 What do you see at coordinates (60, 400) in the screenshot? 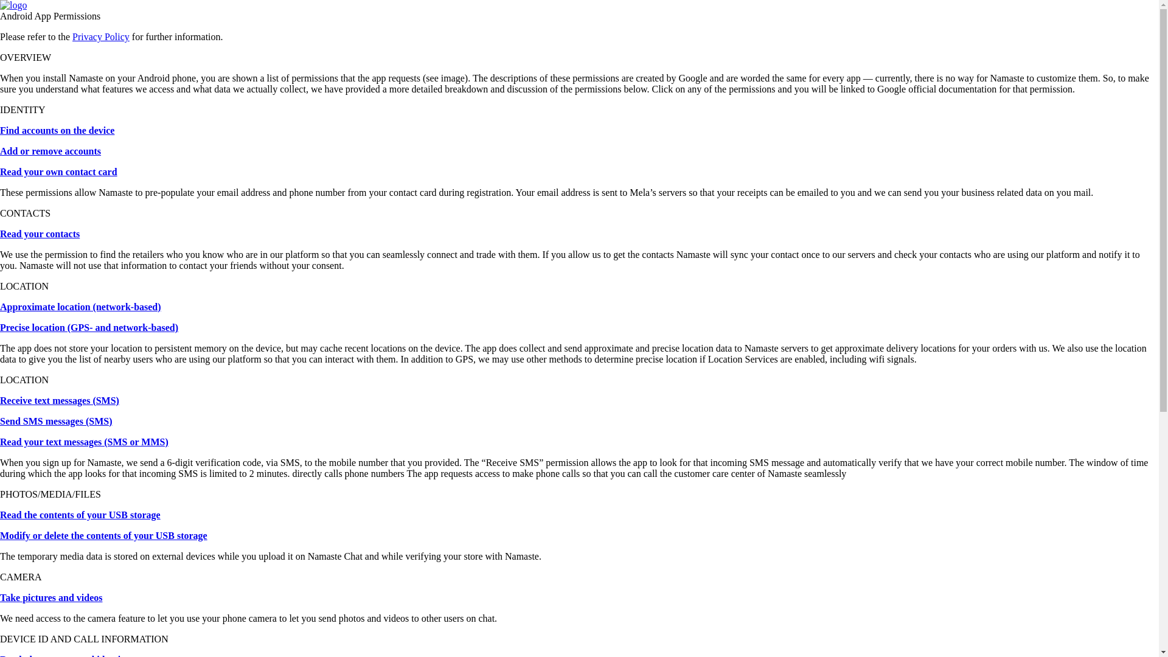
I see `Receive text messages (SMS)` at bounding box center [60, 400].